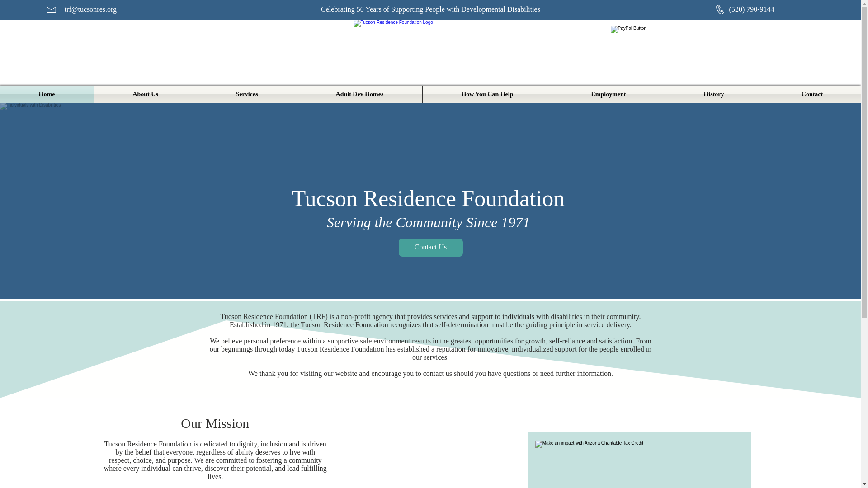  I want to click on Adult Dev Homes, so click(359, 94).